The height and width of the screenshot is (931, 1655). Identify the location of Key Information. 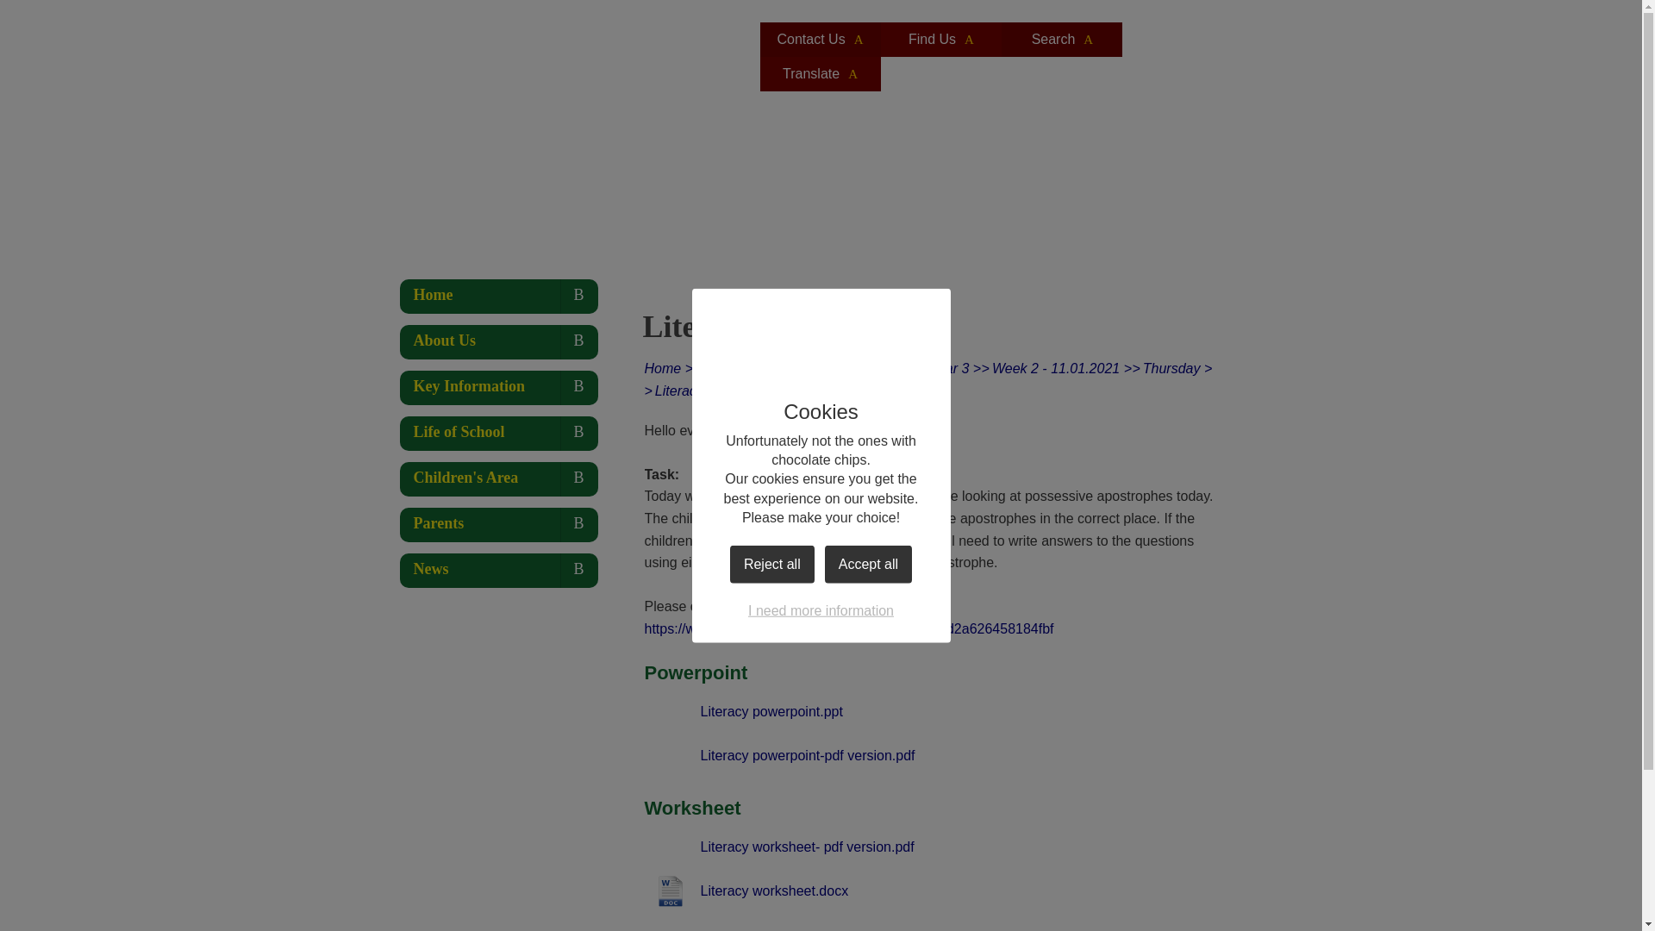
(753, 369).